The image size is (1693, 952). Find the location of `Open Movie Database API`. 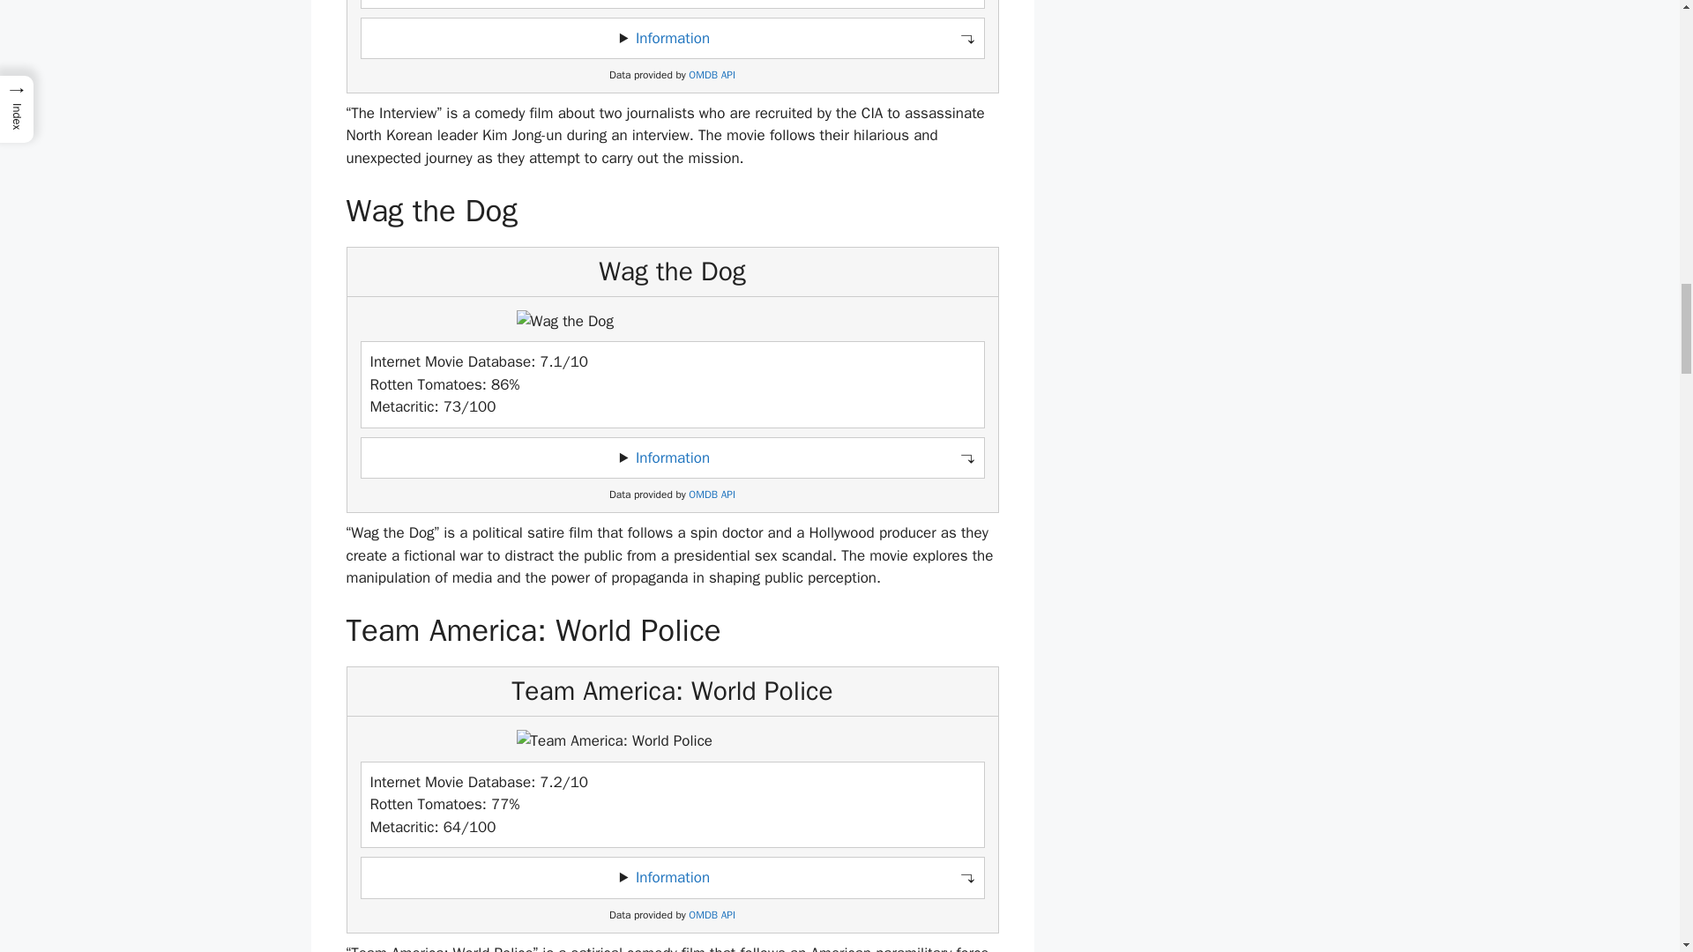

Open Movie Database API is located at coordinates (712, 495).